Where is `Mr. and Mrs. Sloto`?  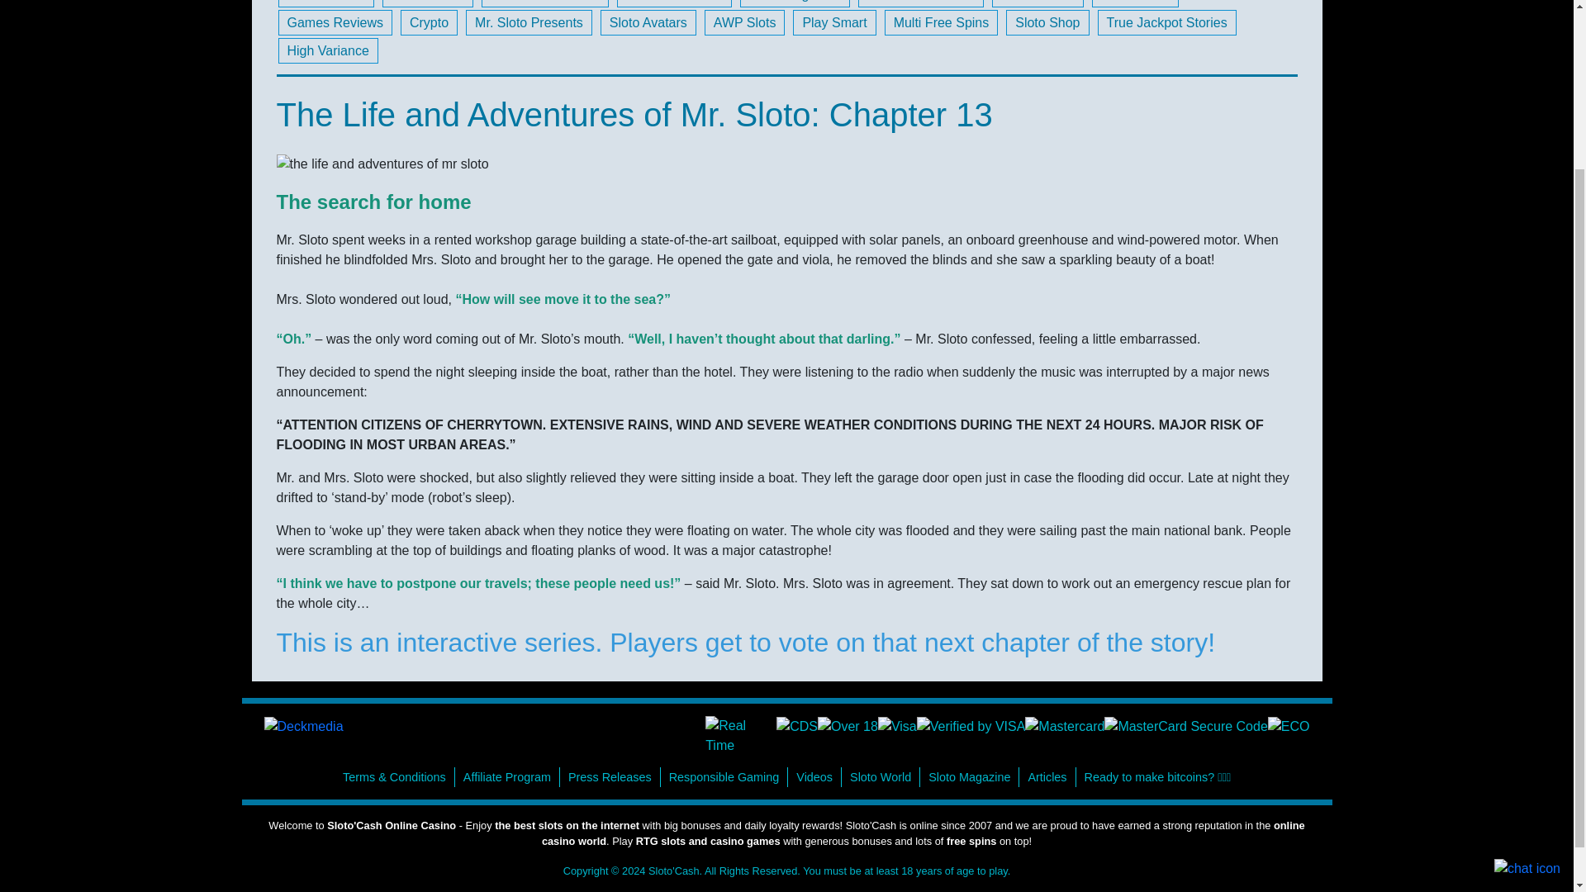 Mr. and Mrs. Sloto is located at coordinates (920, 3).